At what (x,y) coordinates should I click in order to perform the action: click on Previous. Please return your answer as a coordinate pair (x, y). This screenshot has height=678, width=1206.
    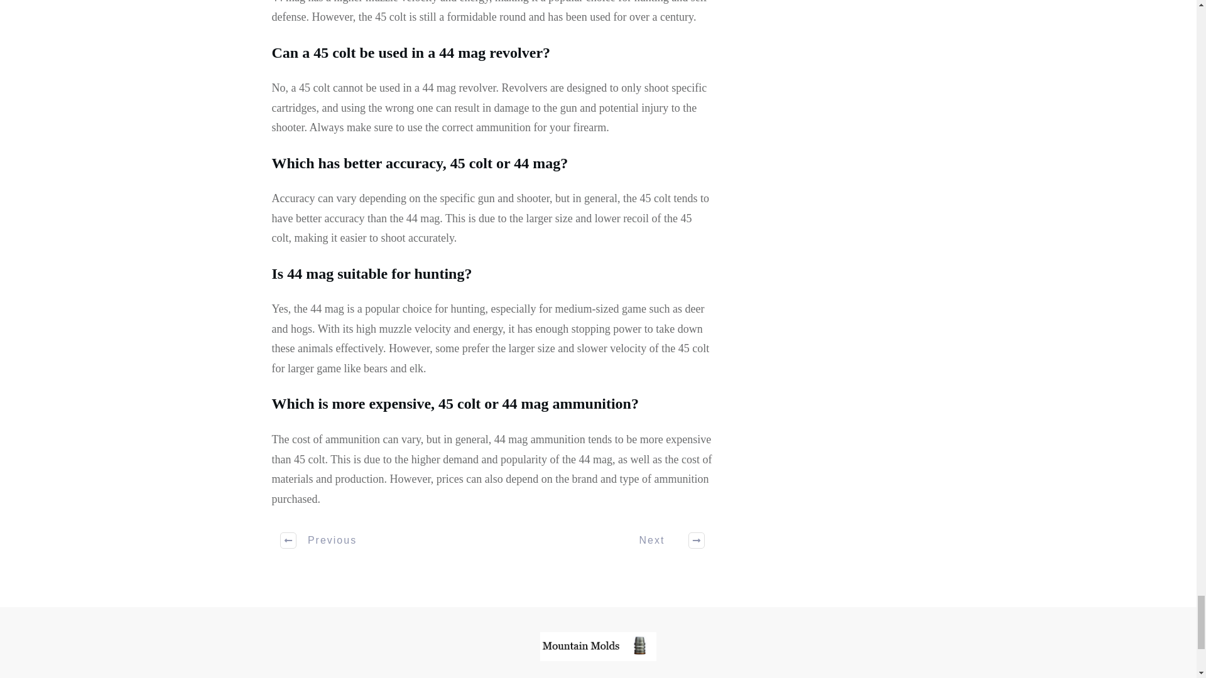
    Looking at the image, I should click on (319, 540).